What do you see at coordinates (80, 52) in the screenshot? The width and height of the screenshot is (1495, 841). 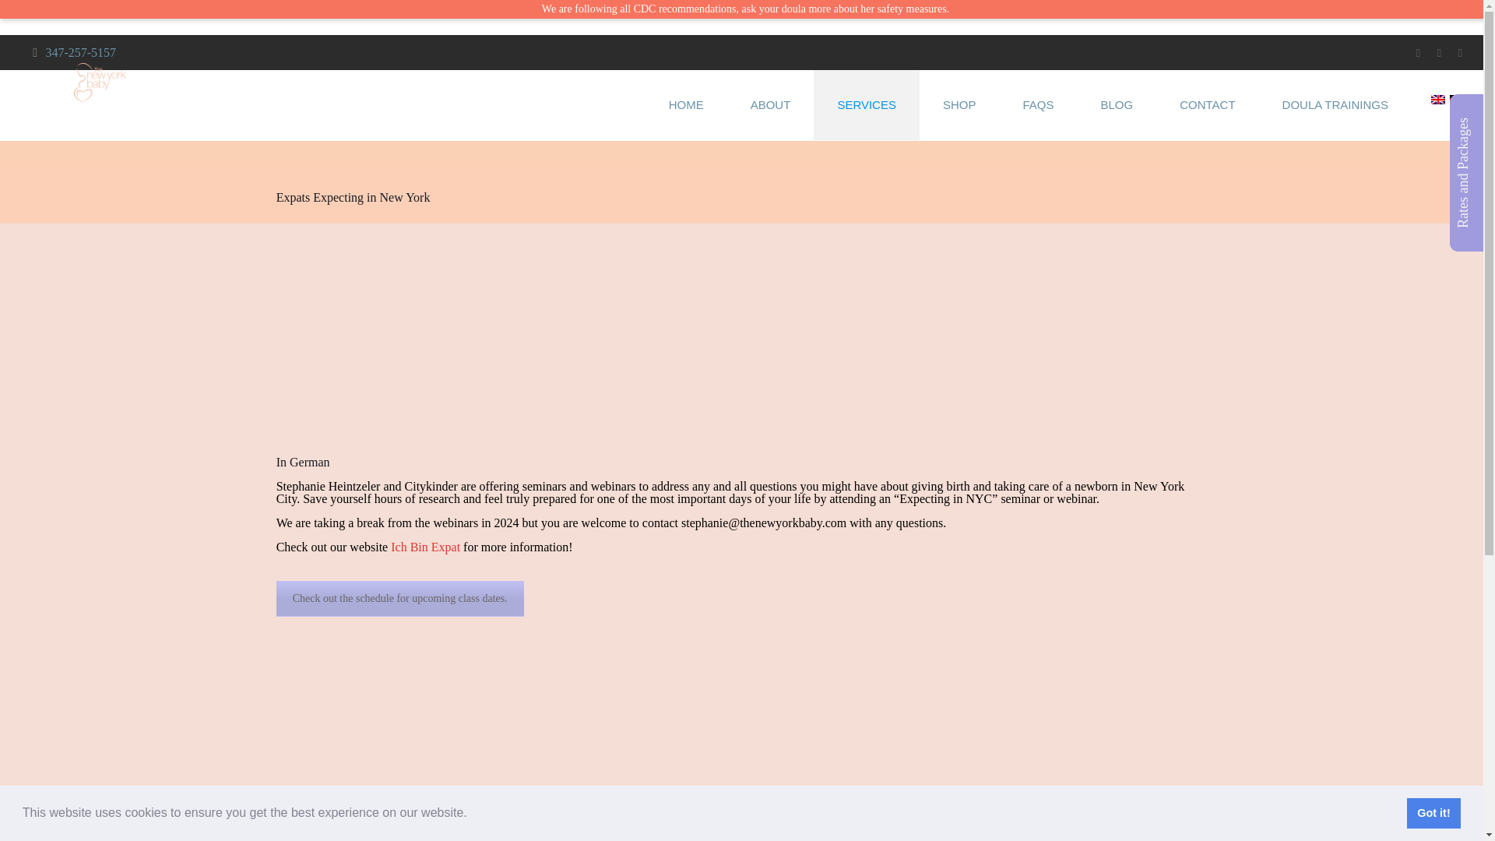 I see `347-257-5157` at bounding box center [80, 52].